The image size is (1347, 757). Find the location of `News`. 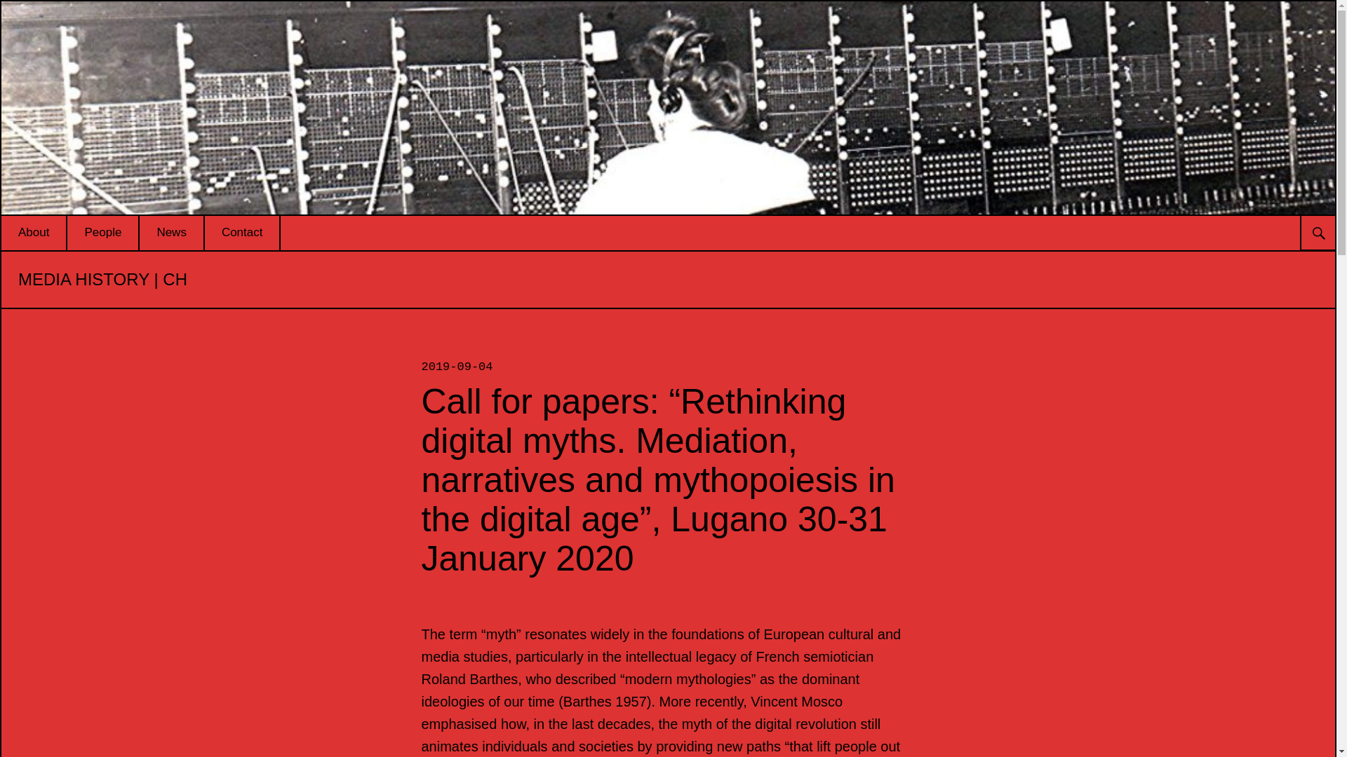

News is located at coordinates (171, 233).